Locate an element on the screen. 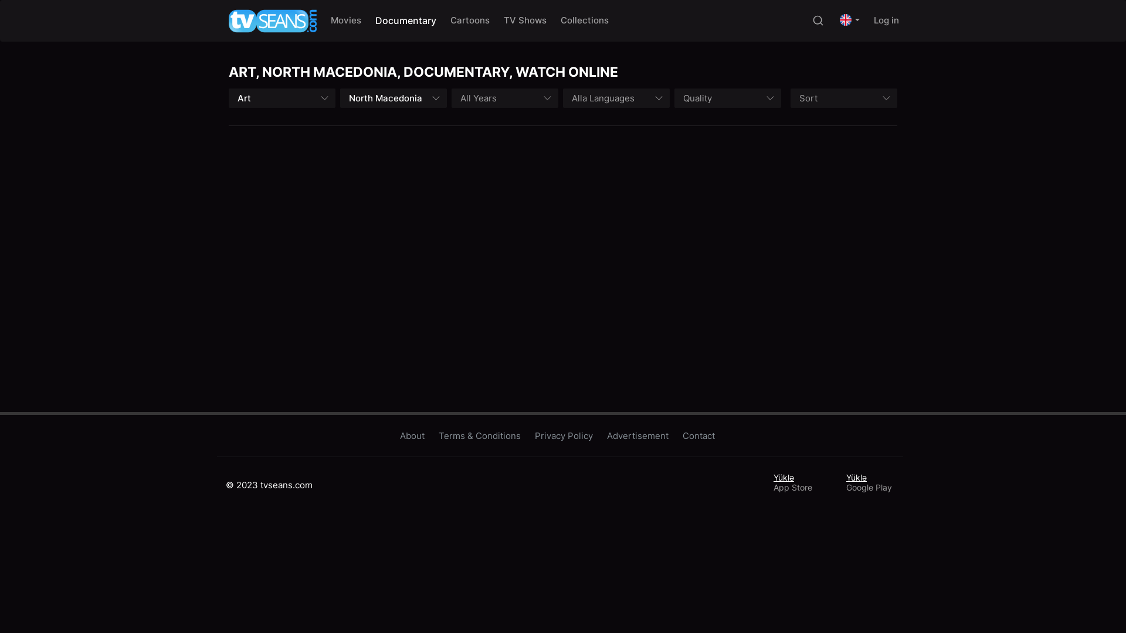 This screenshot has width=1126, height=633. Advertisement is located at coordinates (640, 436).